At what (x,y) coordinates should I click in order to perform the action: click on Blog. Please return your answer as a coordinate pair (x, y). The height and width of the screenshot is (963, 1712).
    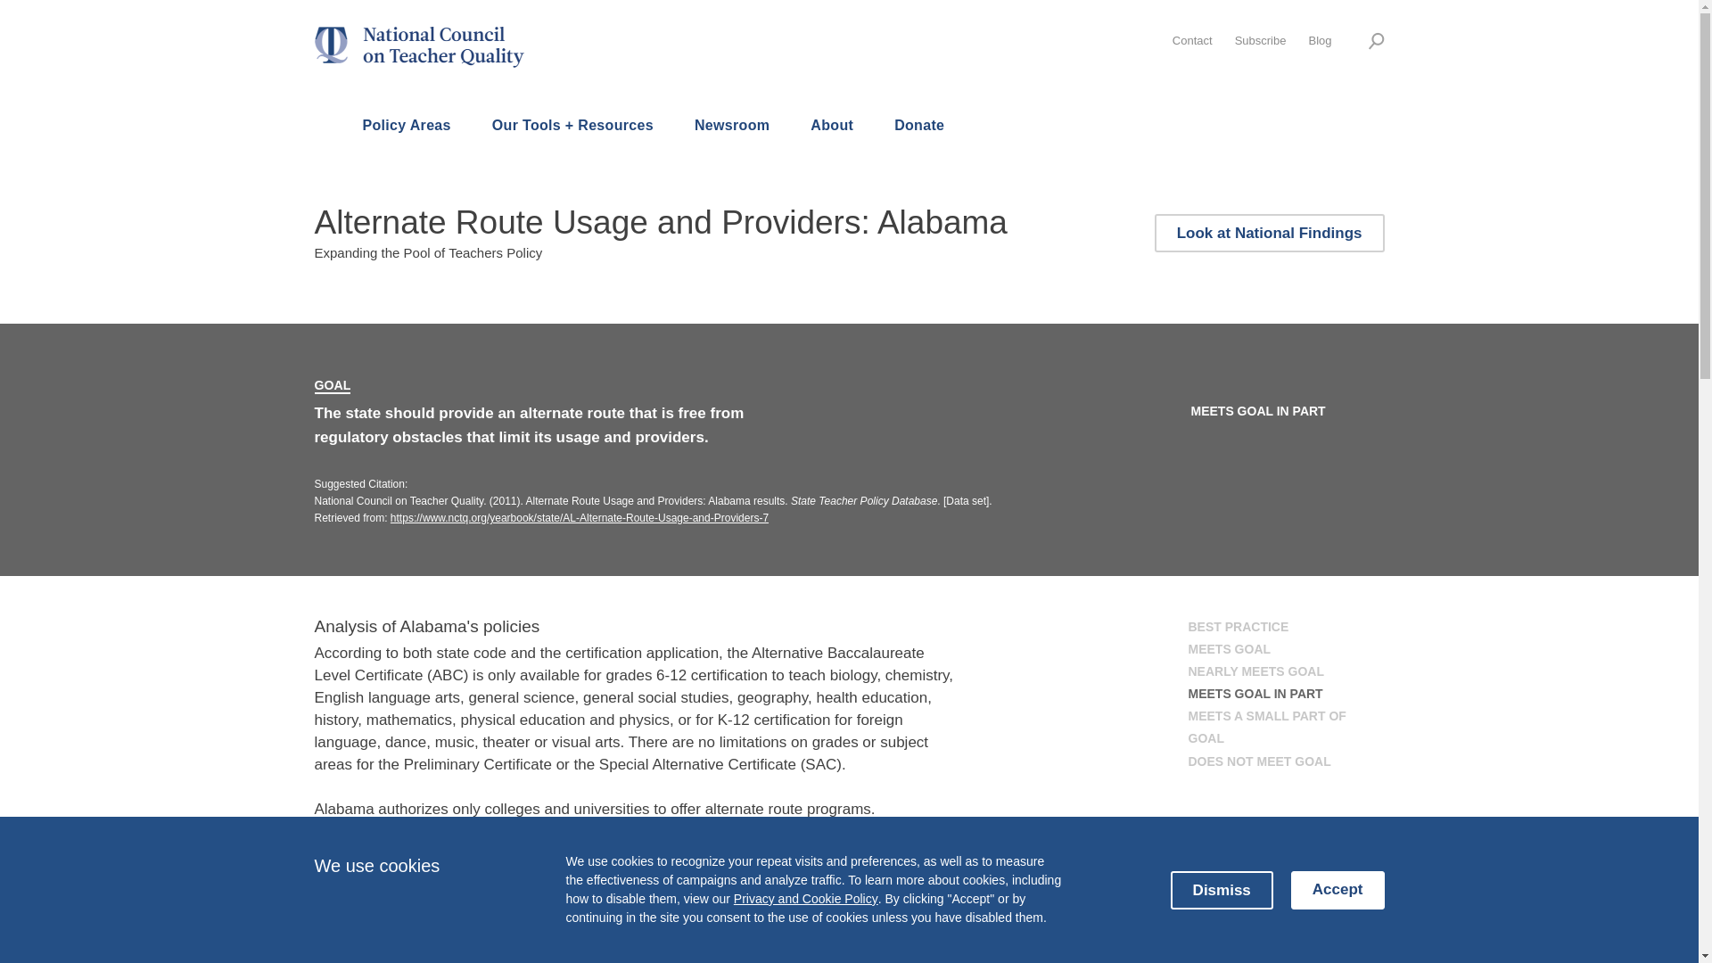
    Looking at the image, I should click on (1320, 39).